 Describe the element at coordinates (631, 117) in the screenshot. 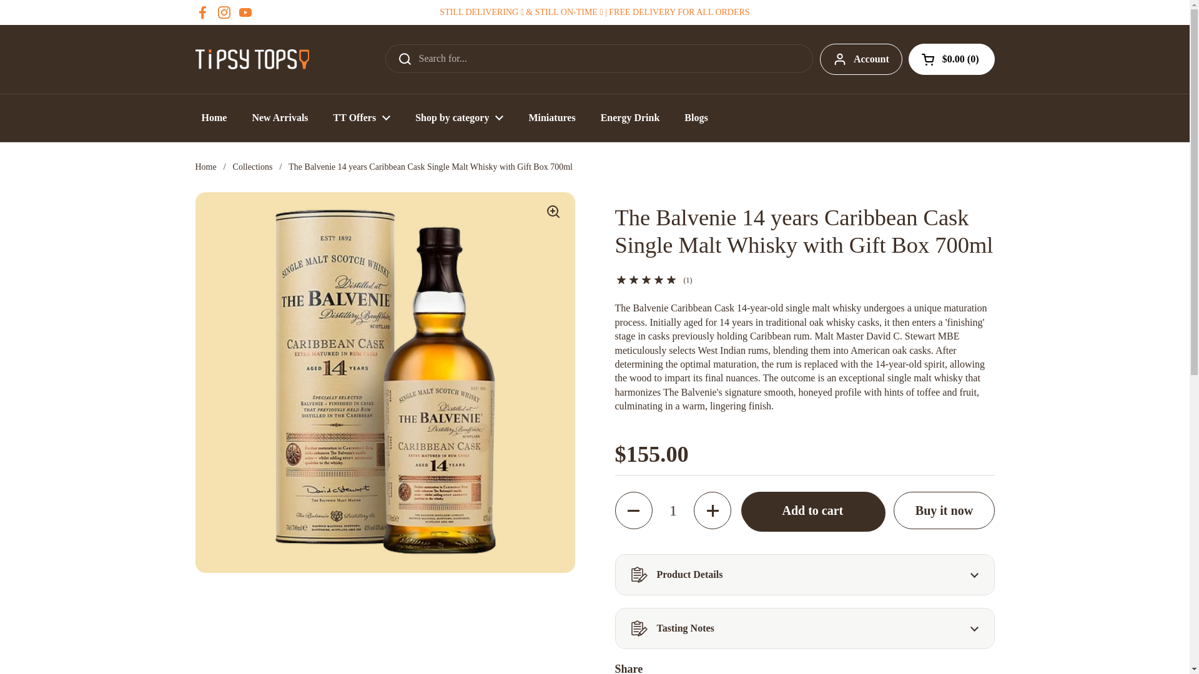

I see `Energy Drink` at that location.